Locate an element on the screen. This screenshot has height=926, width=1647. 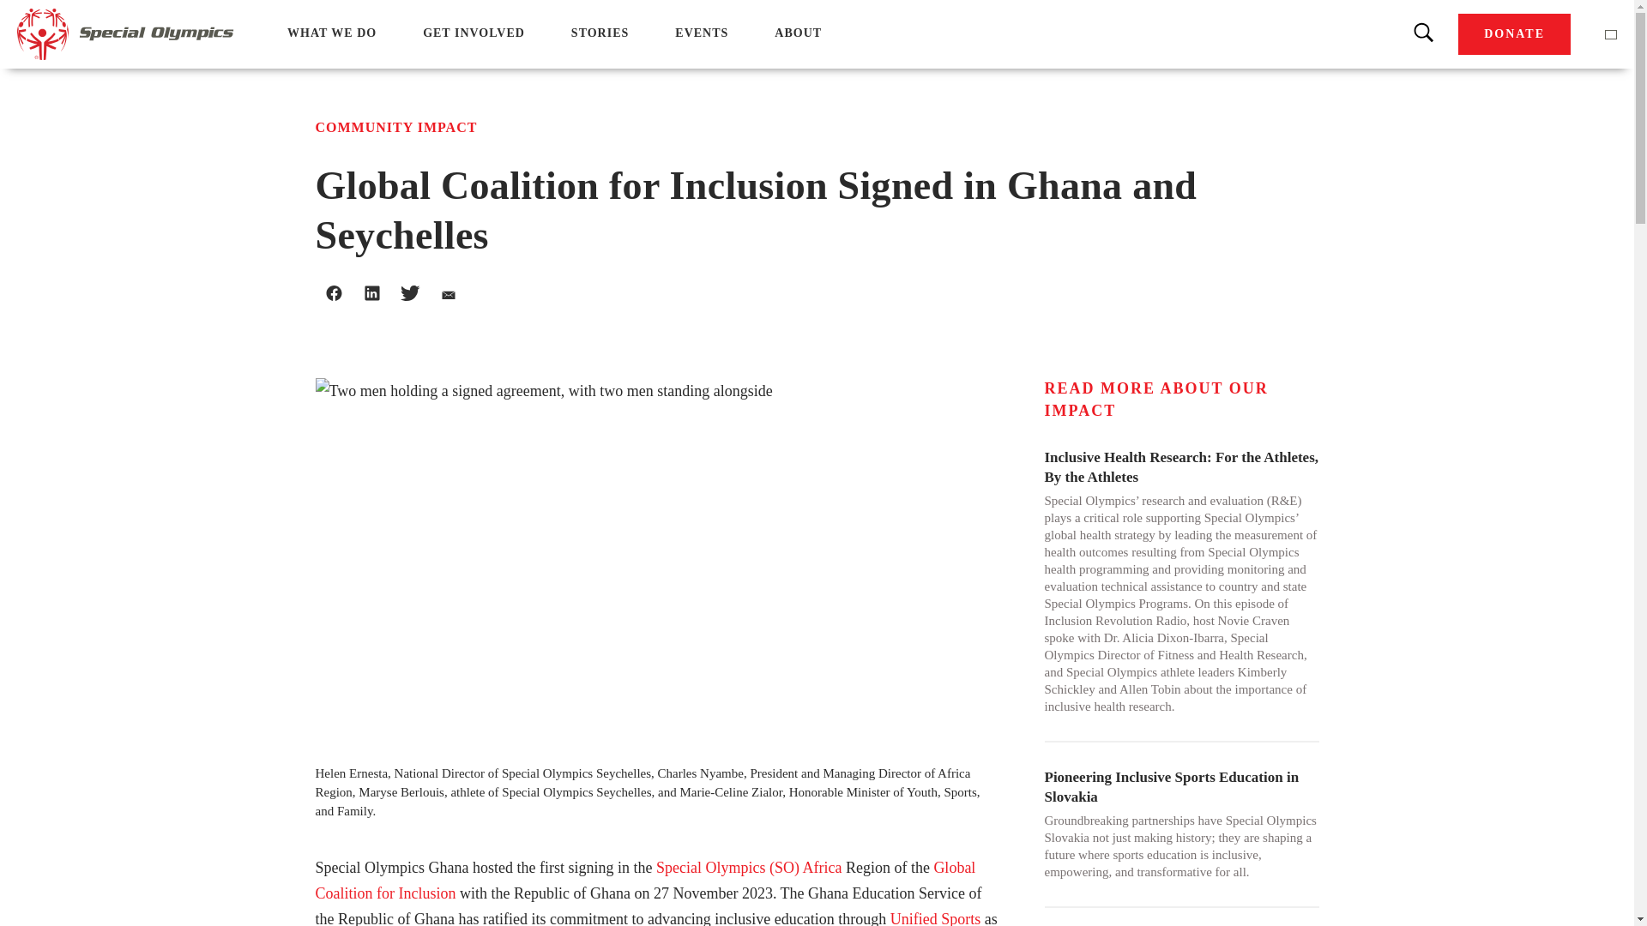
EVENTS is located at coordinates (702, 33).